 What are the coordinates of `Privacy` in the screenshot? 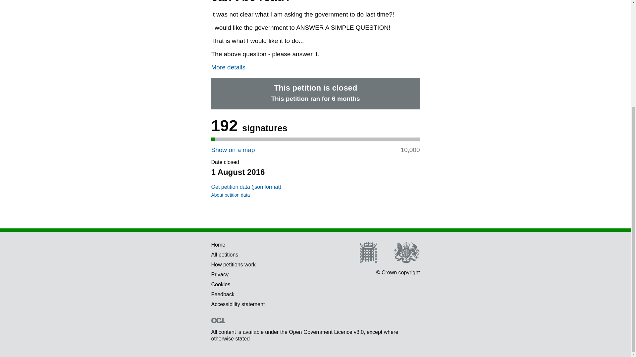 It's located at (220, 274).